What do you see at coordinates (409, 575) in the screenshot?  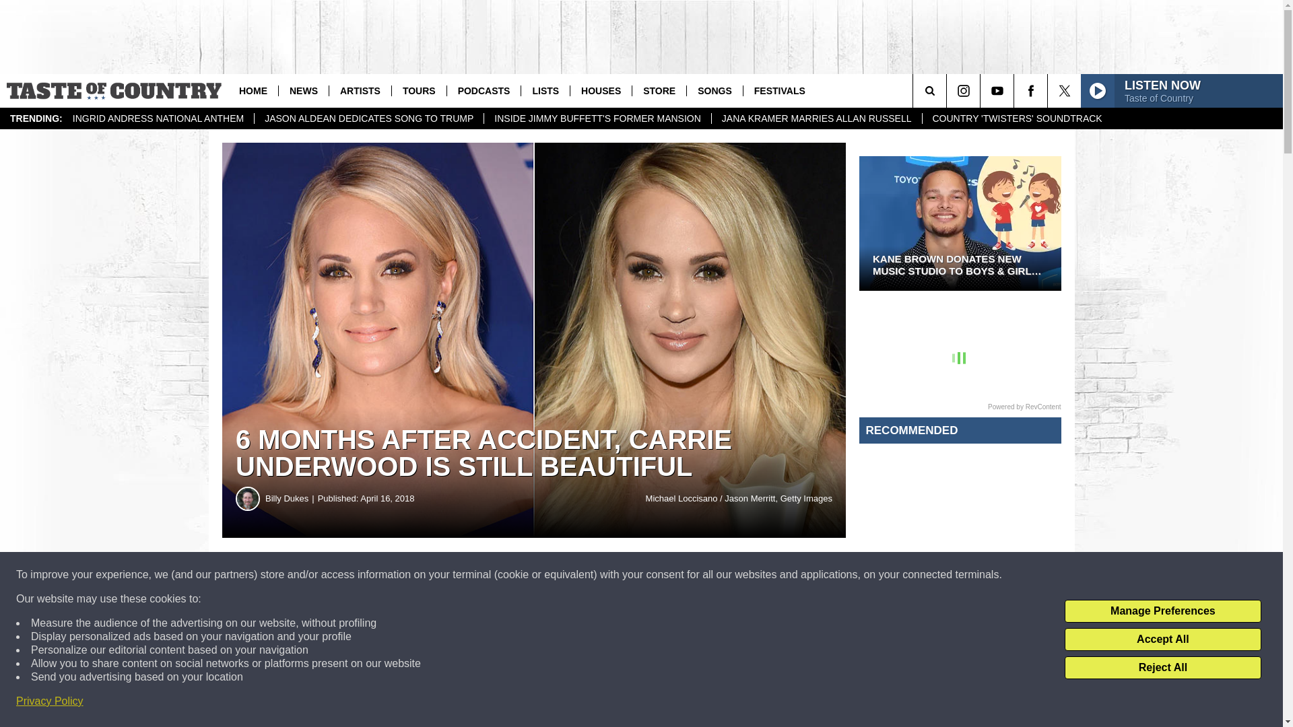 I see `SHARE` at bounding box center [409, 575].